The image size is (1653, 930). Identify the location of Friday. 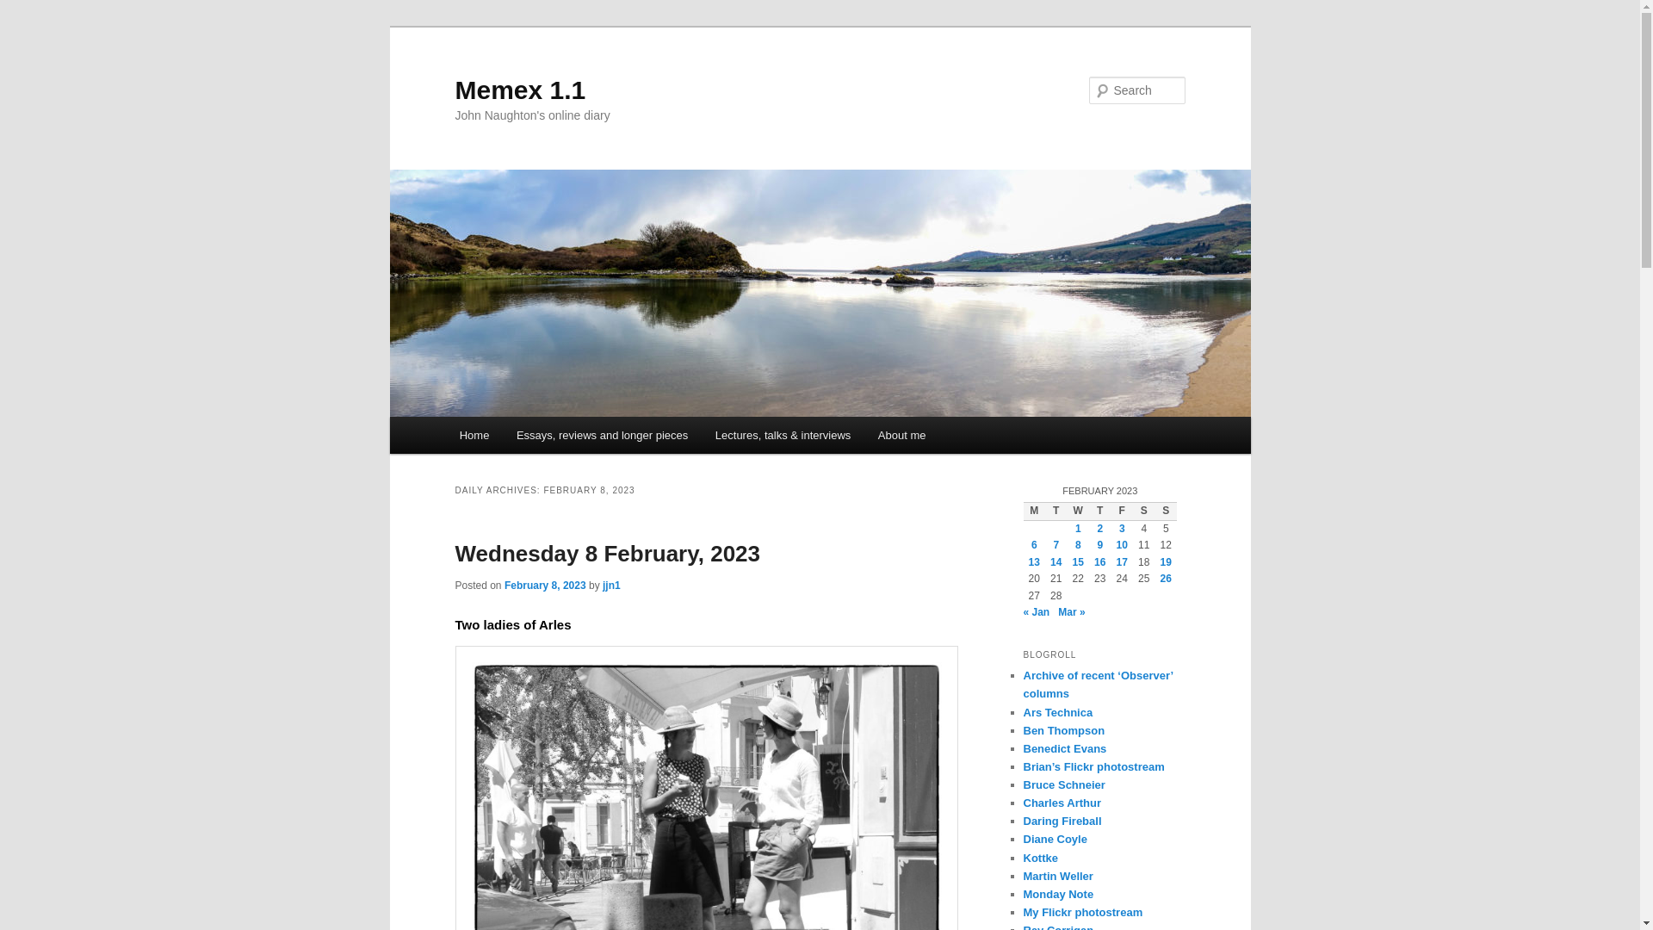
(1121, 512).